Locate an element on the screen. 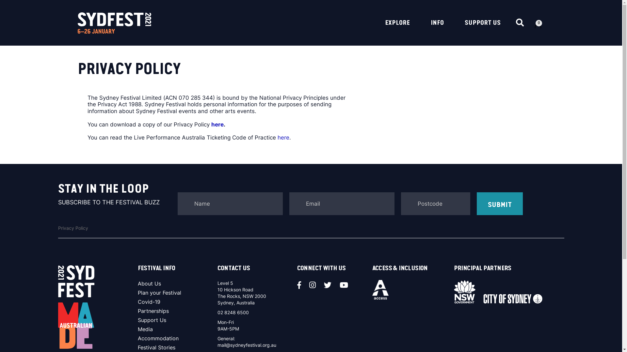 The width and height of the screenshot is (627, 352). SUBMIT is located at coordinates (500, 204).